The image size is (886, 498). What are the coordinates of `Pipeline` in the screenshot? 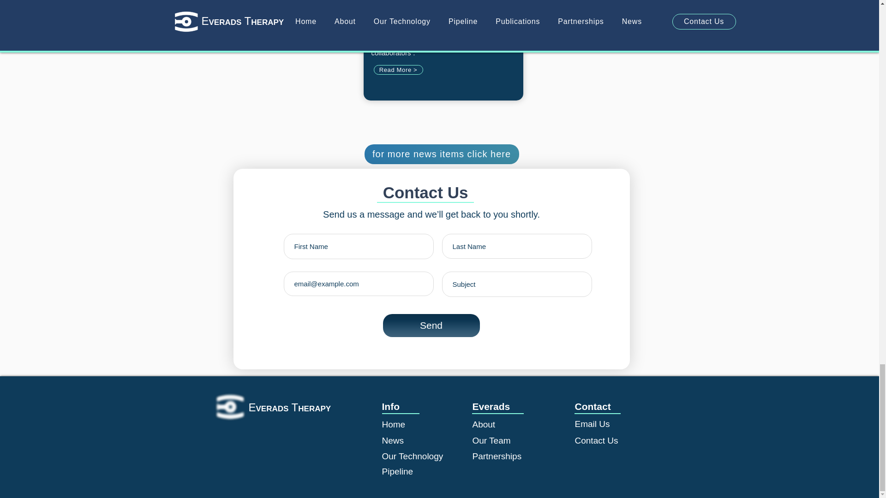 It's located at (398, 471).